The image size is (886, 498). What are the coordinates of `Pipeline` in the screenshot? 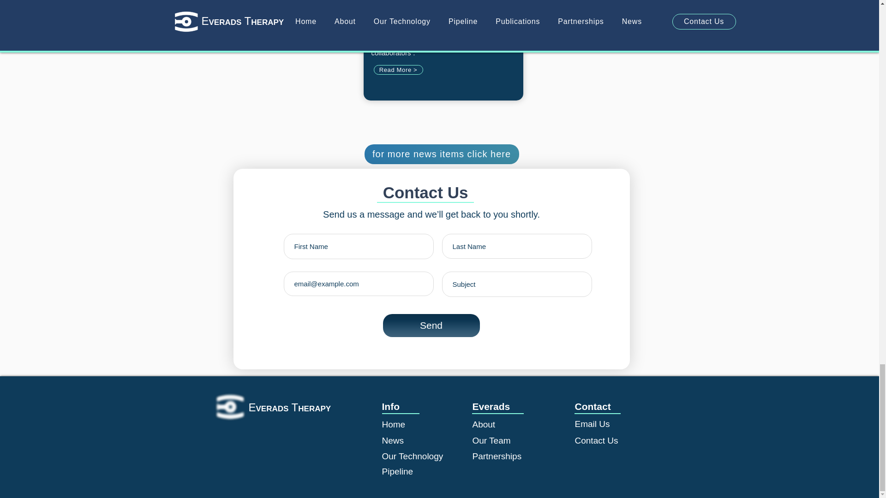 It's located at (398, 471).